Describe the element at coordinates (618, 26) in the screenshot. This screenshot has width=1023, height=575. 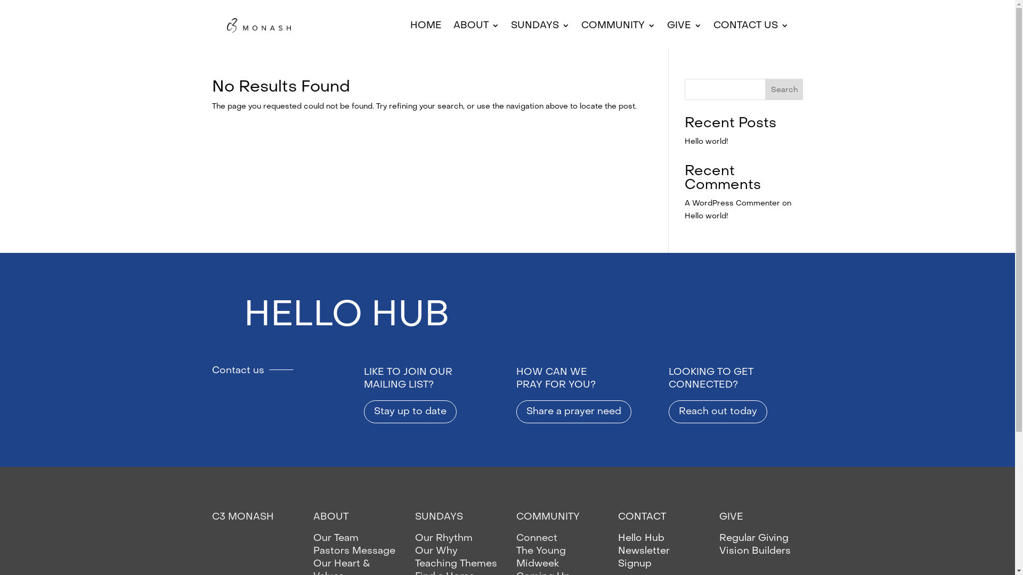
I see `COMMUNITY` at that location.